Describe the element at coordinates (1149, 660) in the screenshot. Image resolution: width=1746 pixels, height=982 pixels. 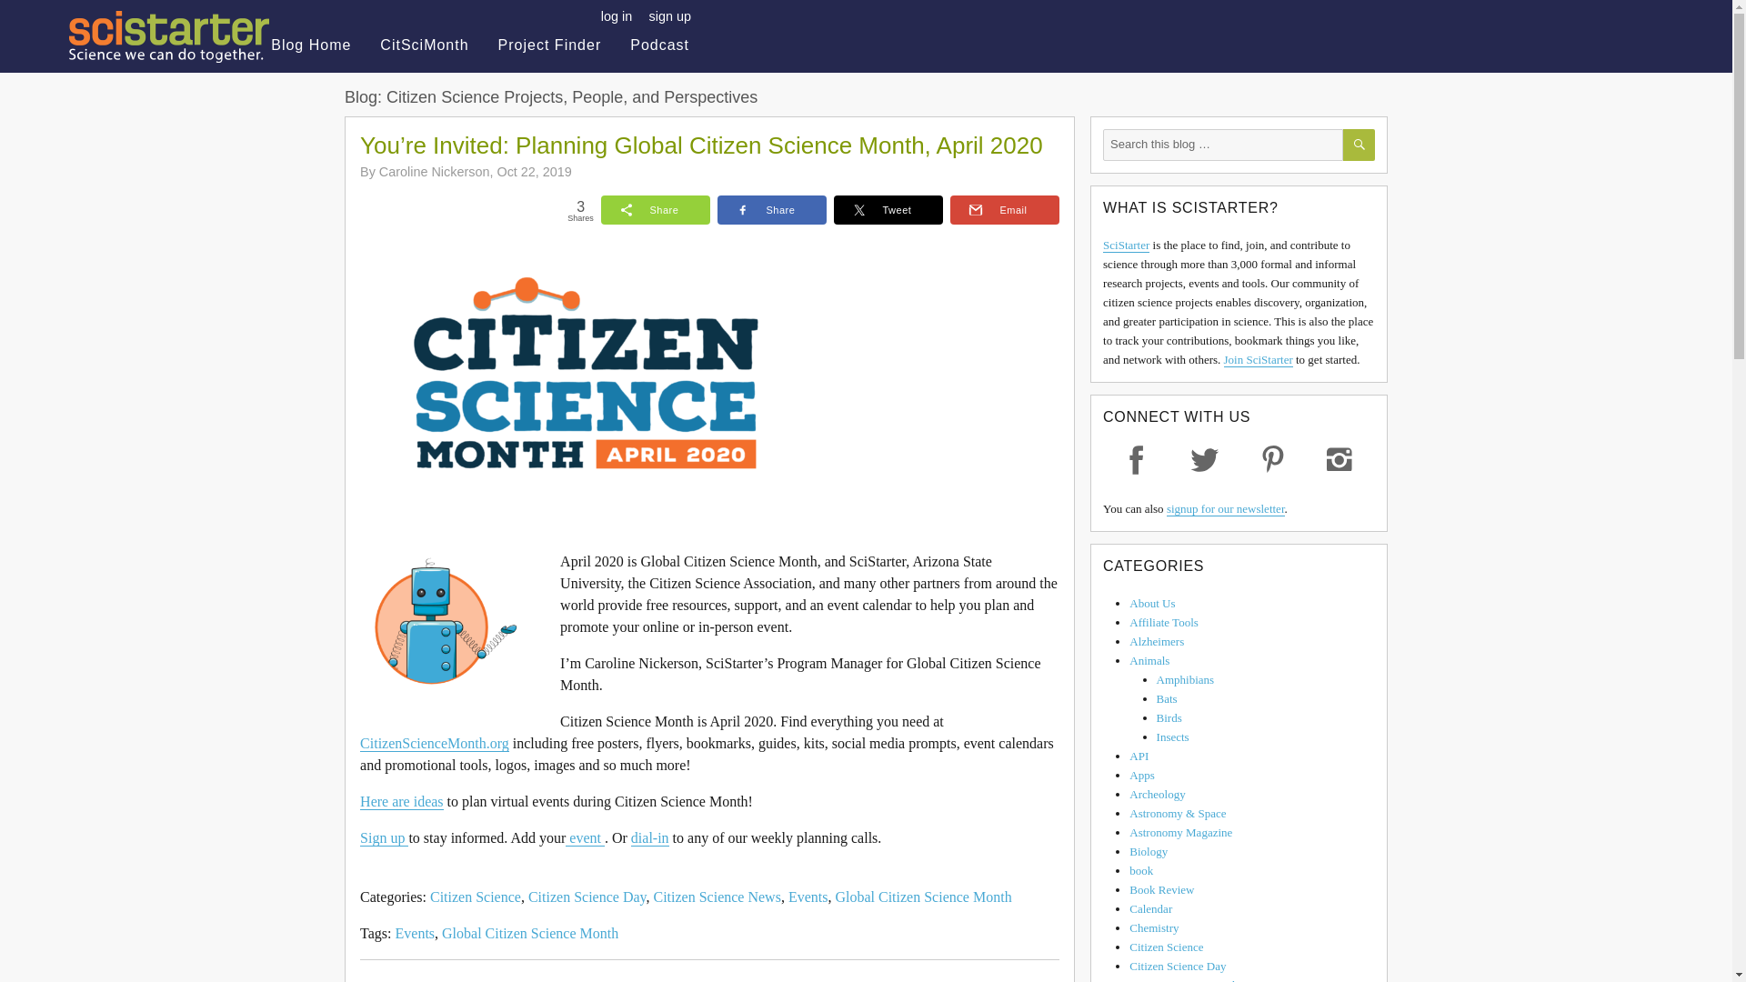
I see `Animals` at that location.